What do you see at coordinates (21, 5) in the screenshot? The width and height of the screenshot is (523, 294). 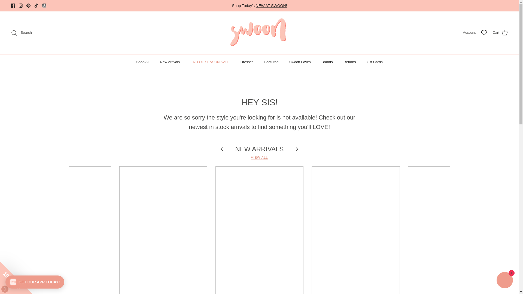 I see `Instagram` at bounding box center [21, 5].